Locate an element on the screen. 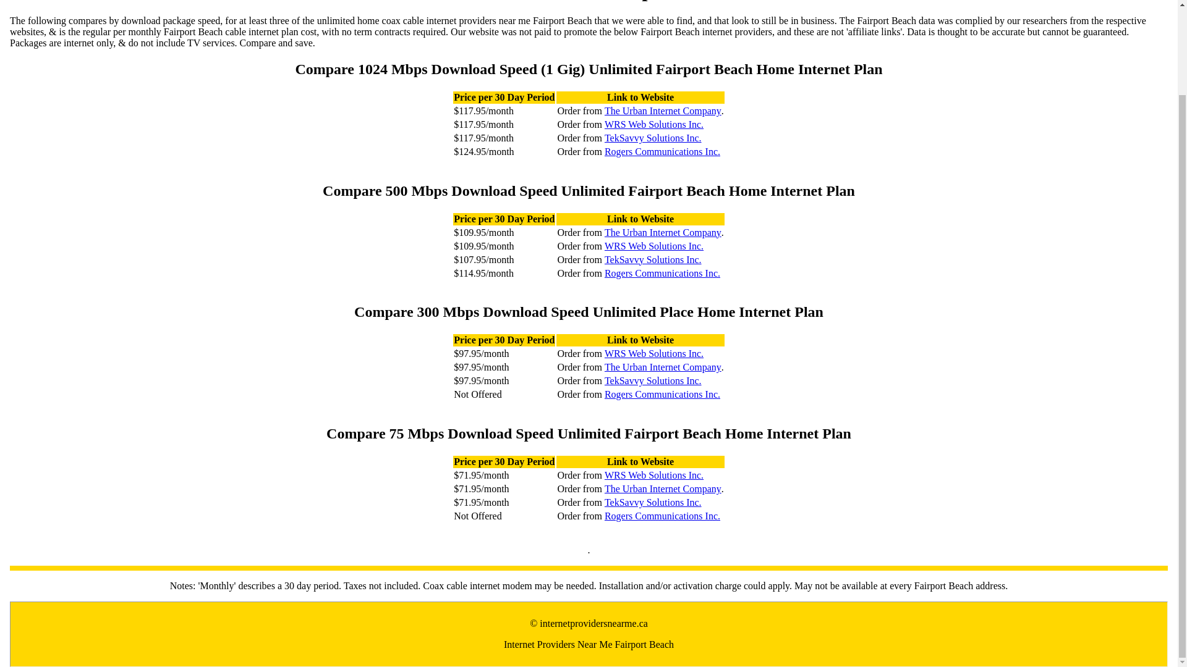  The Urban Internet Company is located at coordinates (663, 111).